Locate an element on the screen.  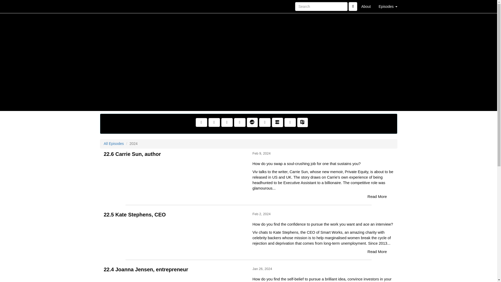
Visit Us on Twitter is located at coordinates (214, 122).